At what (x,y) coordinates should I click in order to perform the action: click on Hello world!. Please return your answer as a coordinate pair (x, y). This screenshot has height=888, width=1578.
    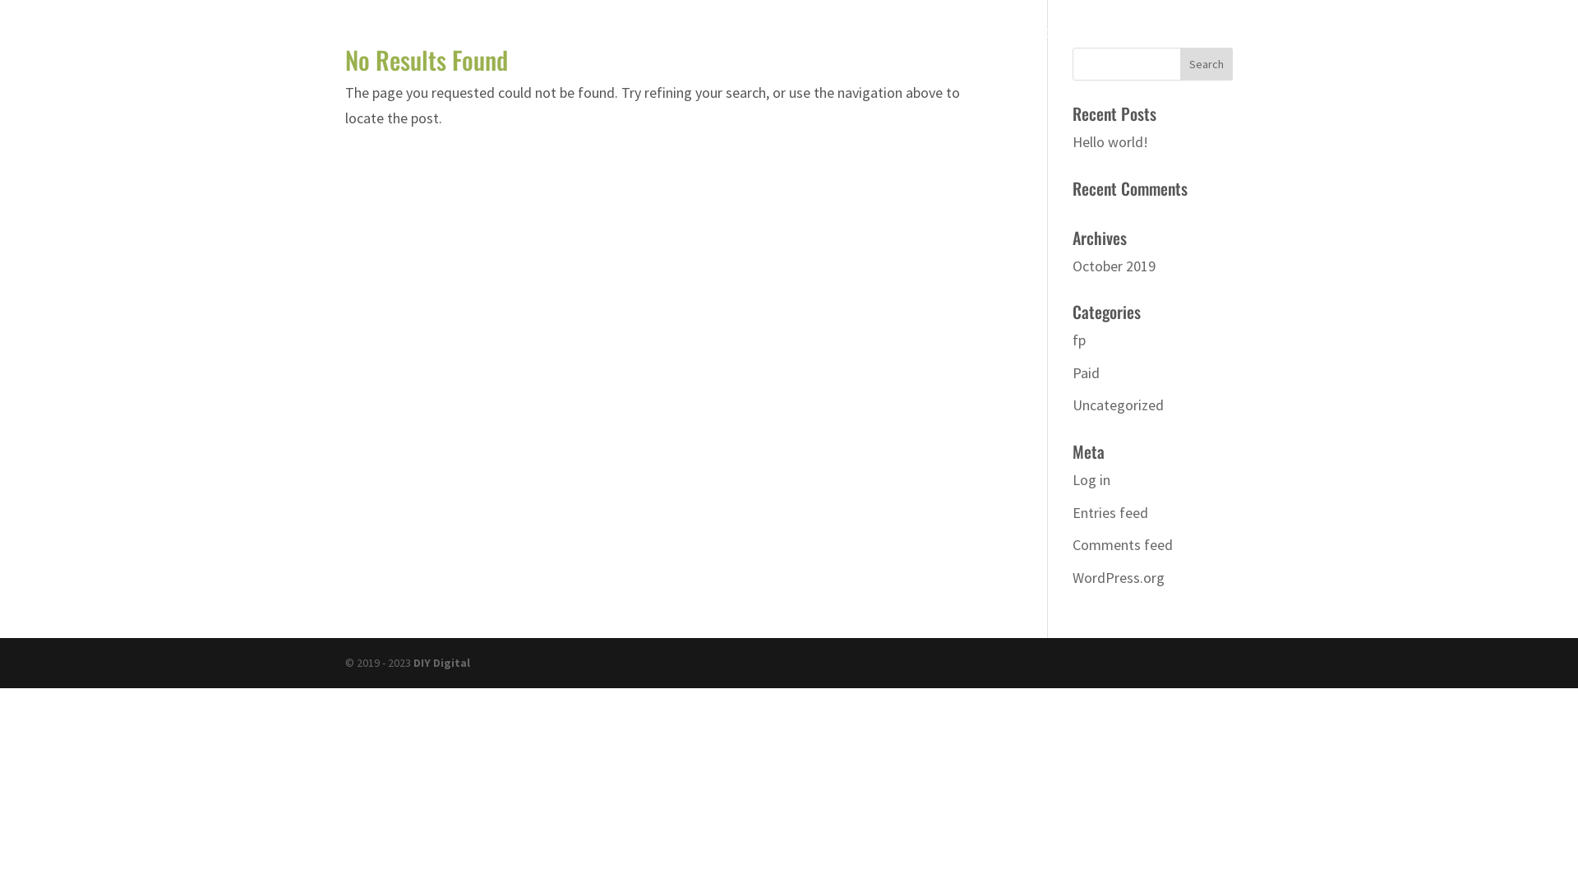
    Looking at the image, I should click on (1110, 141).